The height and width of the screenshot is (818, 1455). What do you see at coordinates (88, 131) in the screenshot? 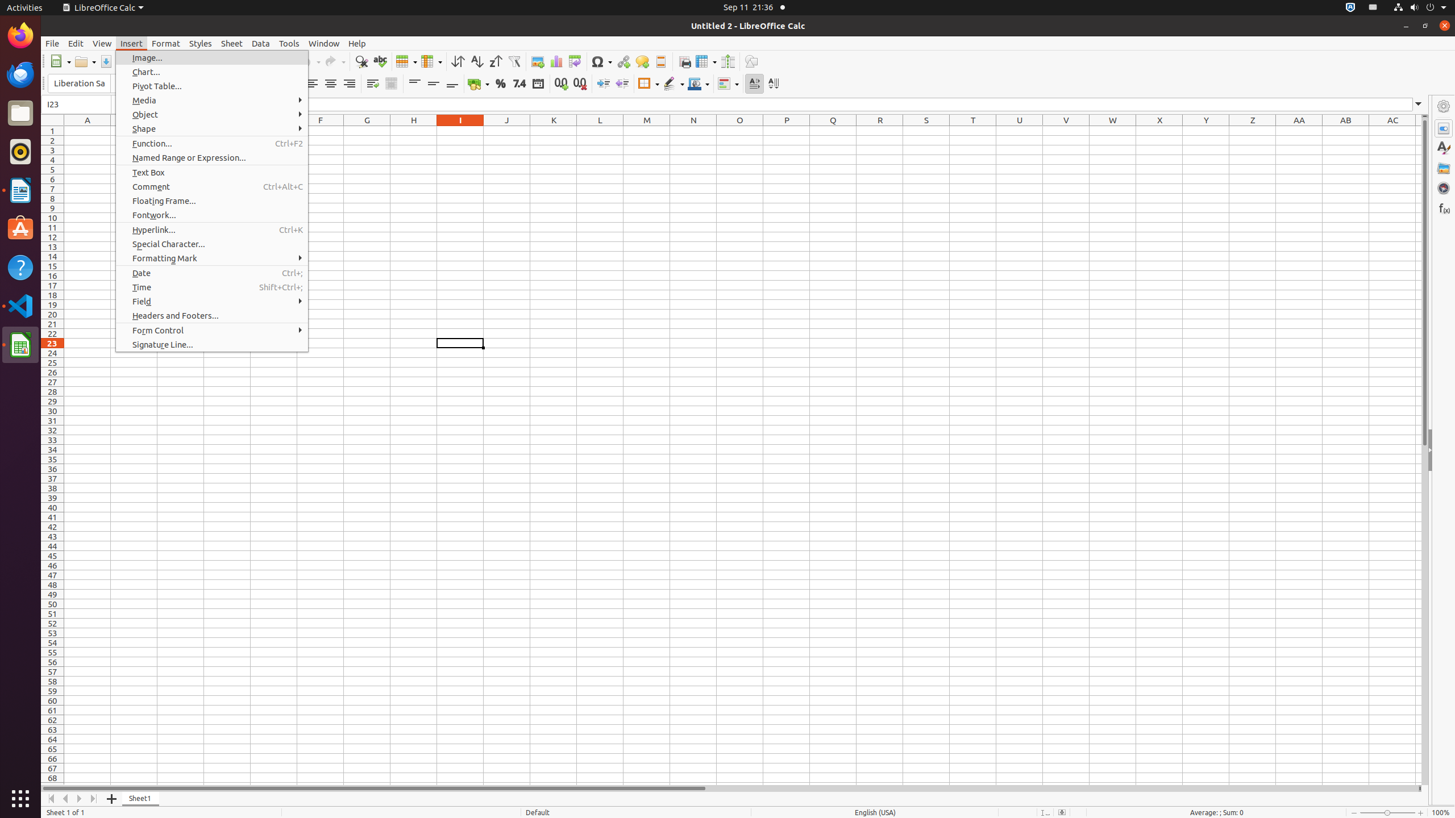
I see `A1` at bounding box center [88, 131].